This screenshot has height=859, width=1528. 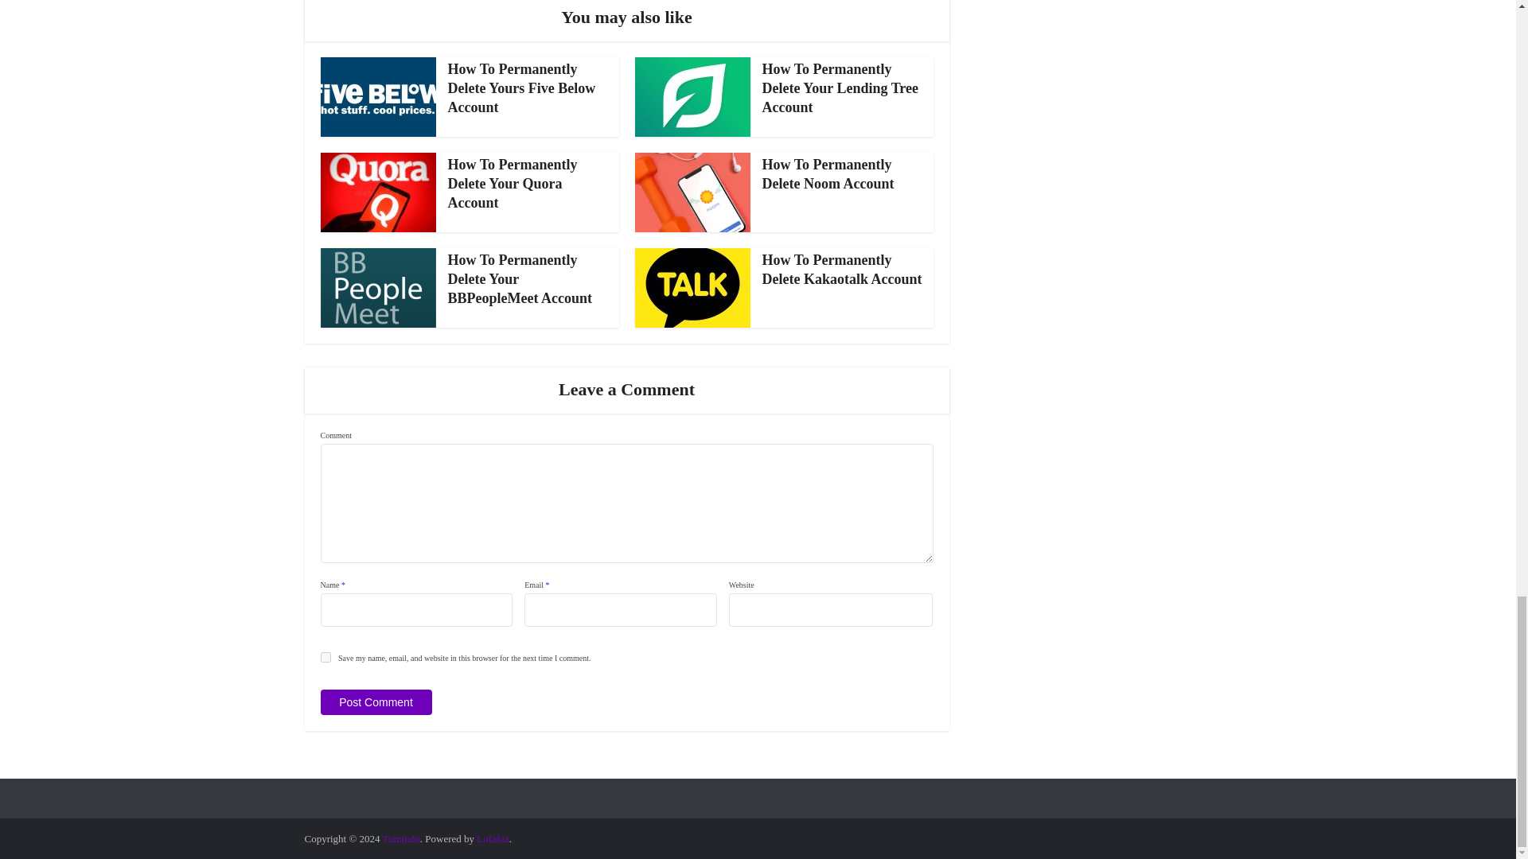 What do you see at coordinates (513, 183) in the screenshot?
I see `How To Permanently Delete Your Quora Account` at bounding box center [513, 183].